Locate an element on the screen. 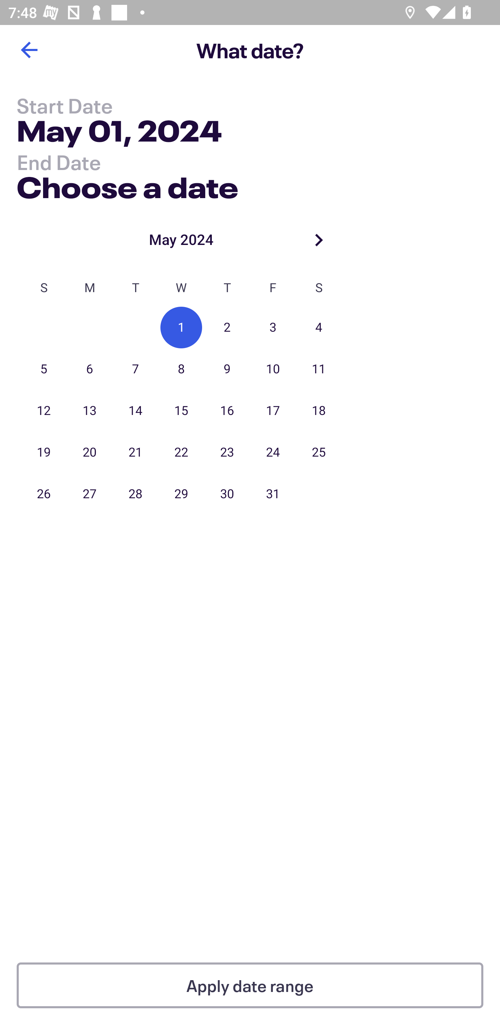 The width and height of the screenshot is (500, 1027). 17 17 May 2024 is located at coordinates (273, 411).